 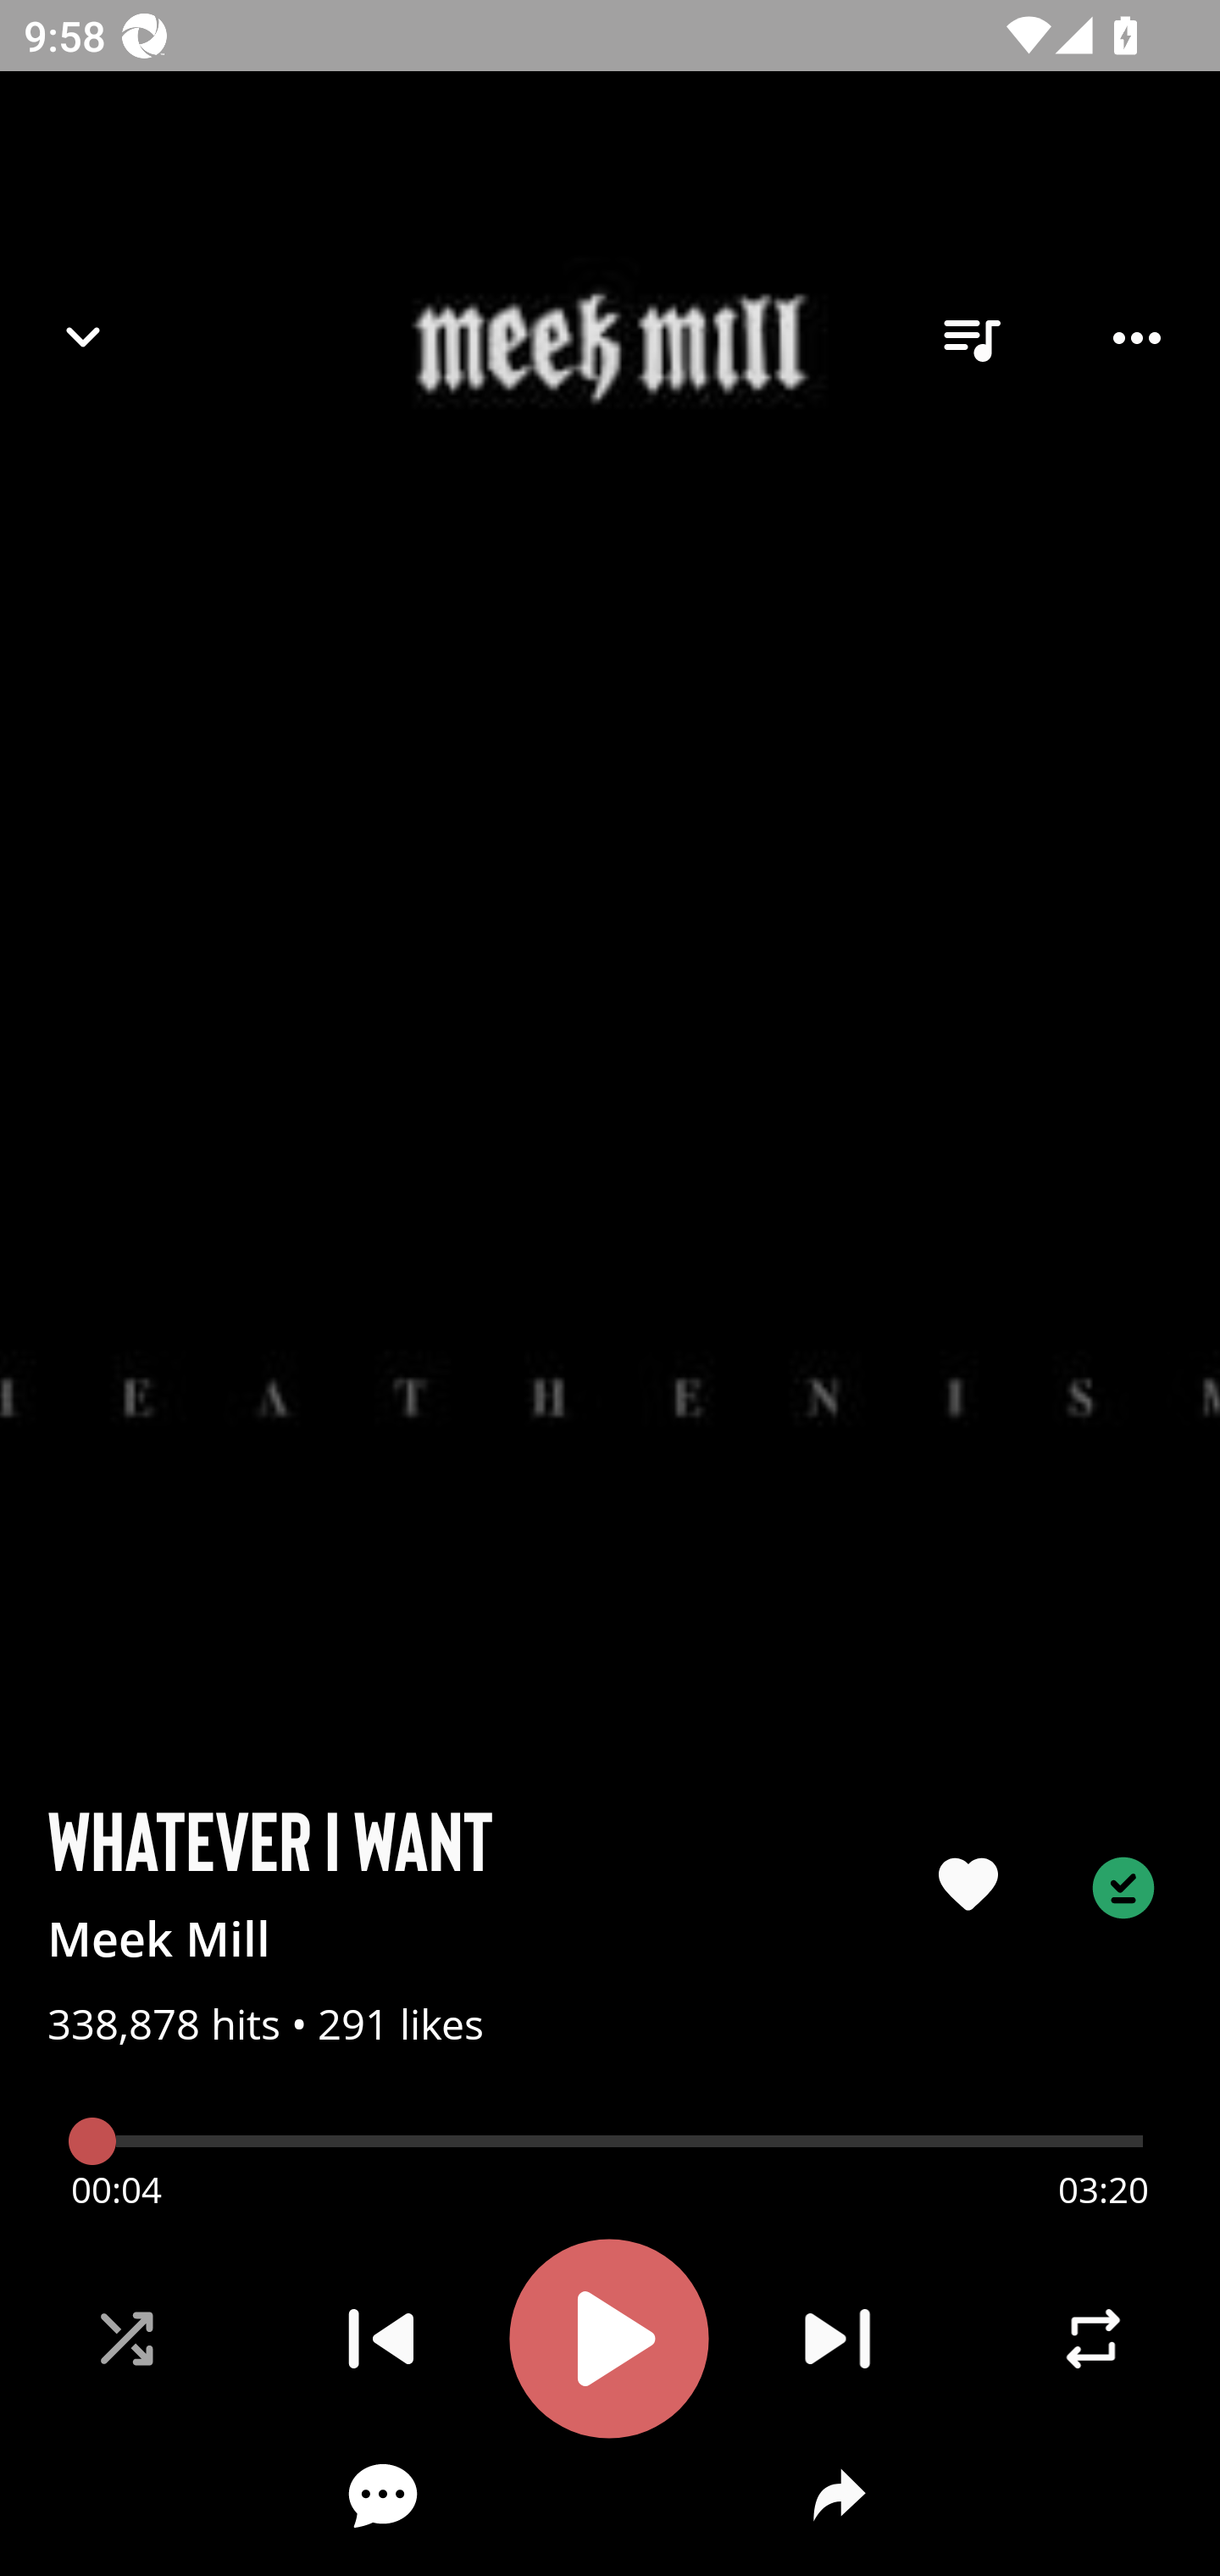 What do you see at coordinates (83, 337) in the screenshot?
I see `Navigate up` at bounding box center [83, 337].